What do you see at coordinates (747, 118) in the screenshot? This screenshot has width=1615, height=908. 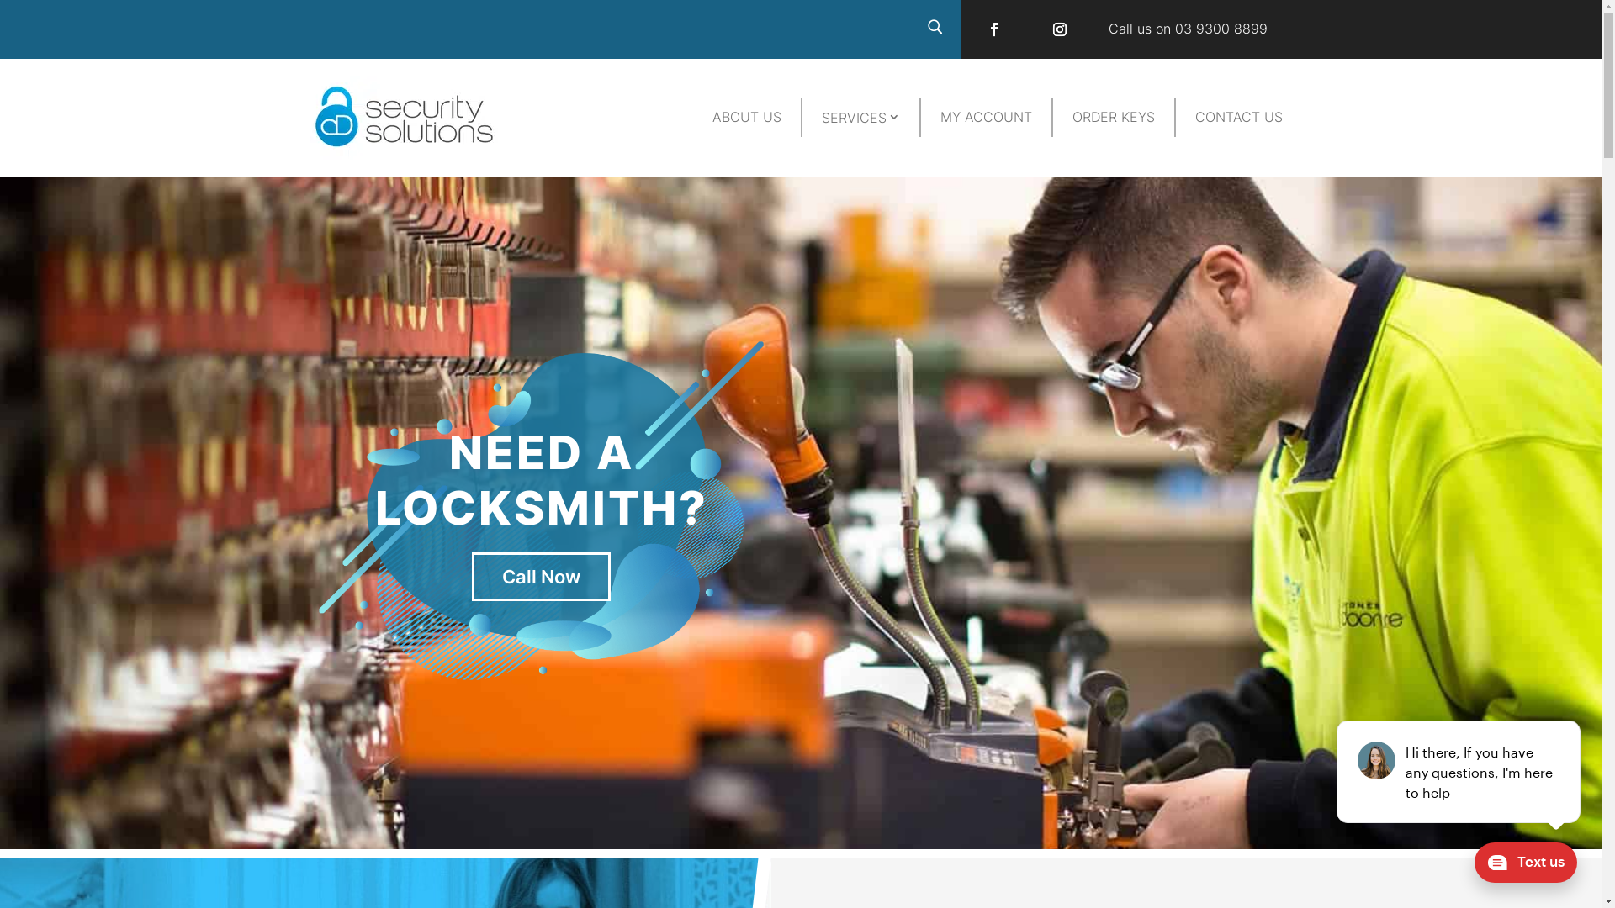 I see `ABOUT US` at bounding box center [747, 118].